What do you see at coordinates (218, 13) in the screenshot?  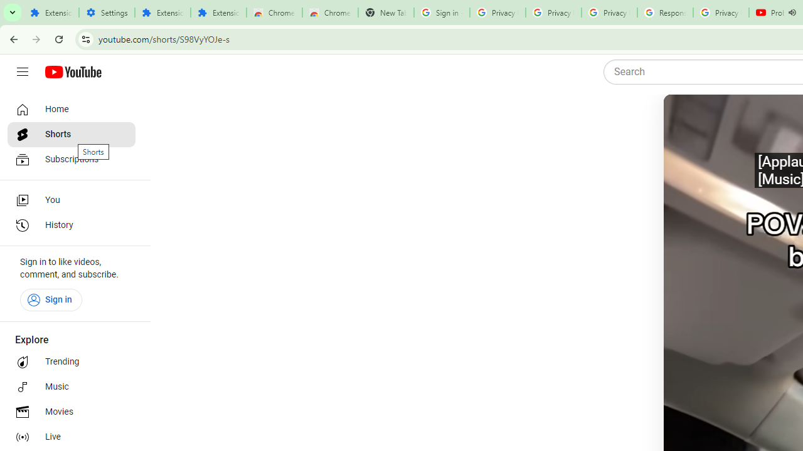 I see `Extensions` at bounding box center [218, 13].